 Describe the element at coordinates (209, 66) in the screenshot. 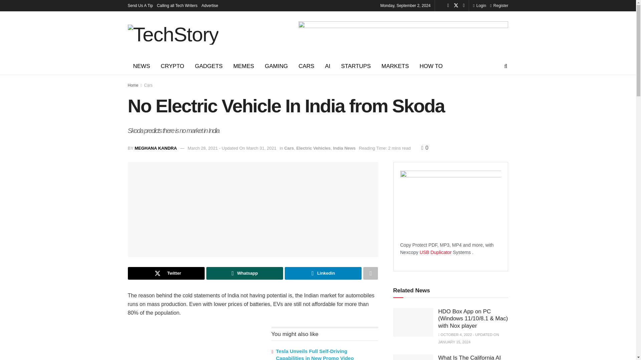

I see `GADGETS` at that location.